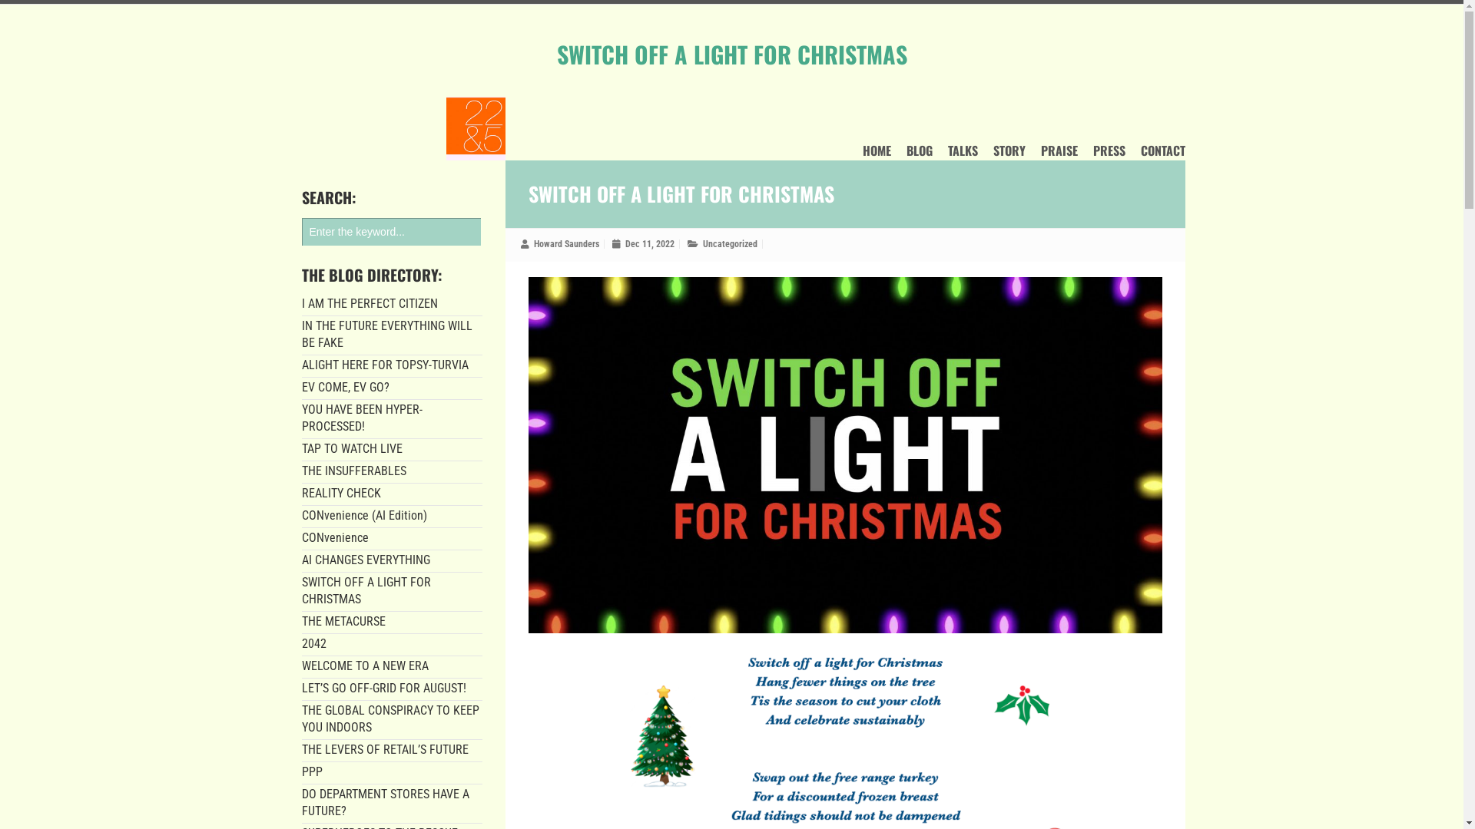 The width and height of the screenshot is (1475, 829). Describe the element at coordinates (876, 154) in the screenshot. I see `HOME` at that location.